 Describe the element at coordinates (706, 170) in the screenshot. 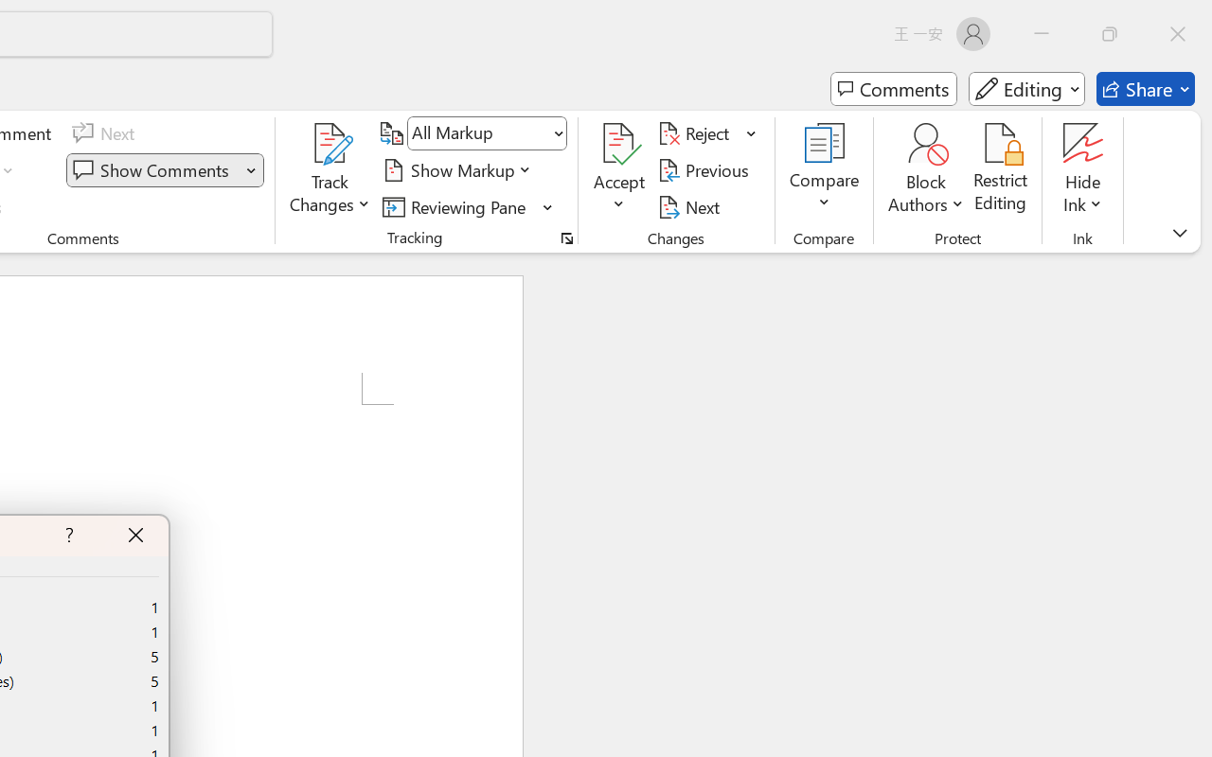

I see `Previous` at that location.